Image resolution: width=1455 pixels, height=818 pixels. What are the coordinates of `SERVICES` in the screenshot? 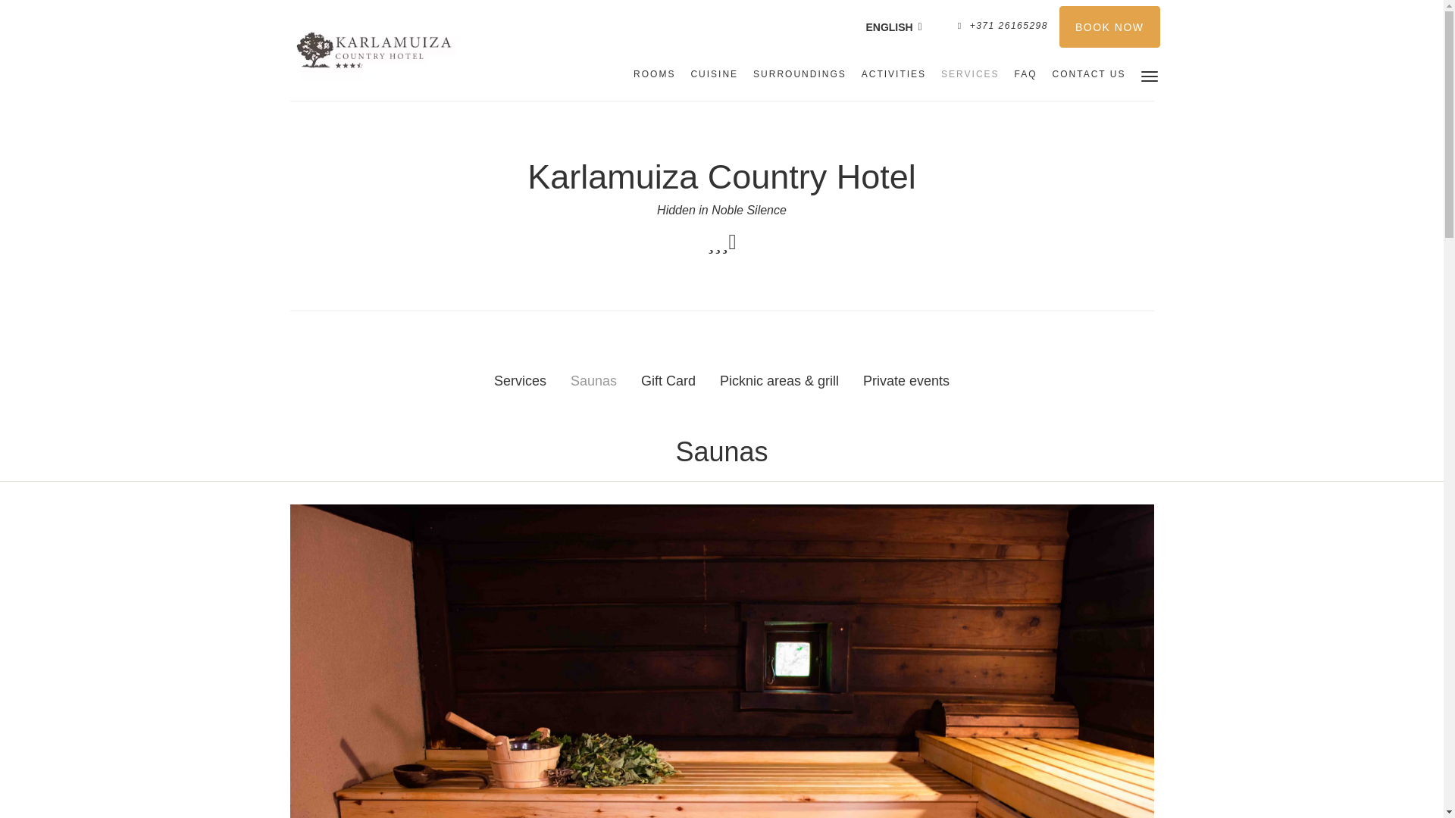 It's located at (970, 74).